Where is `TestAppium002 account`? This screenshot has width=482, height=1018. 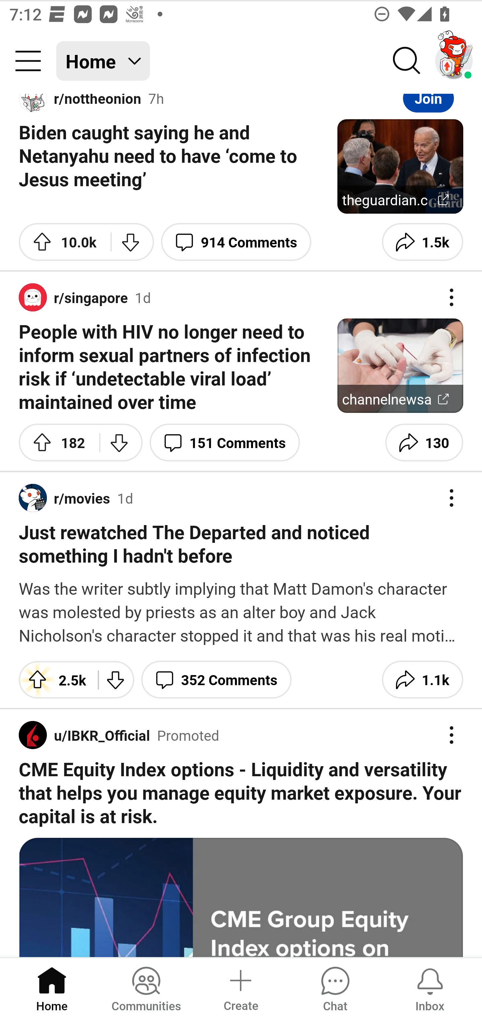 TestAppium002 account is located at coordinates (454, 61).